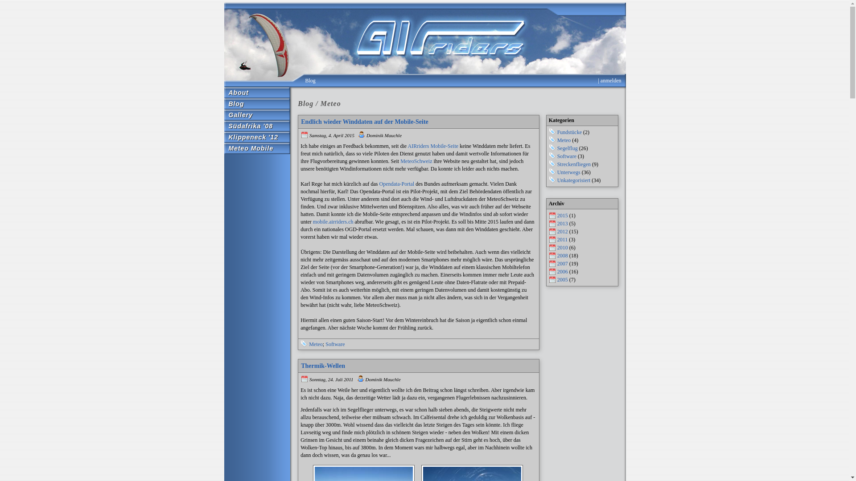 This screenshot has width=856, height=481. I want to click on 2012, so click(563, 232).